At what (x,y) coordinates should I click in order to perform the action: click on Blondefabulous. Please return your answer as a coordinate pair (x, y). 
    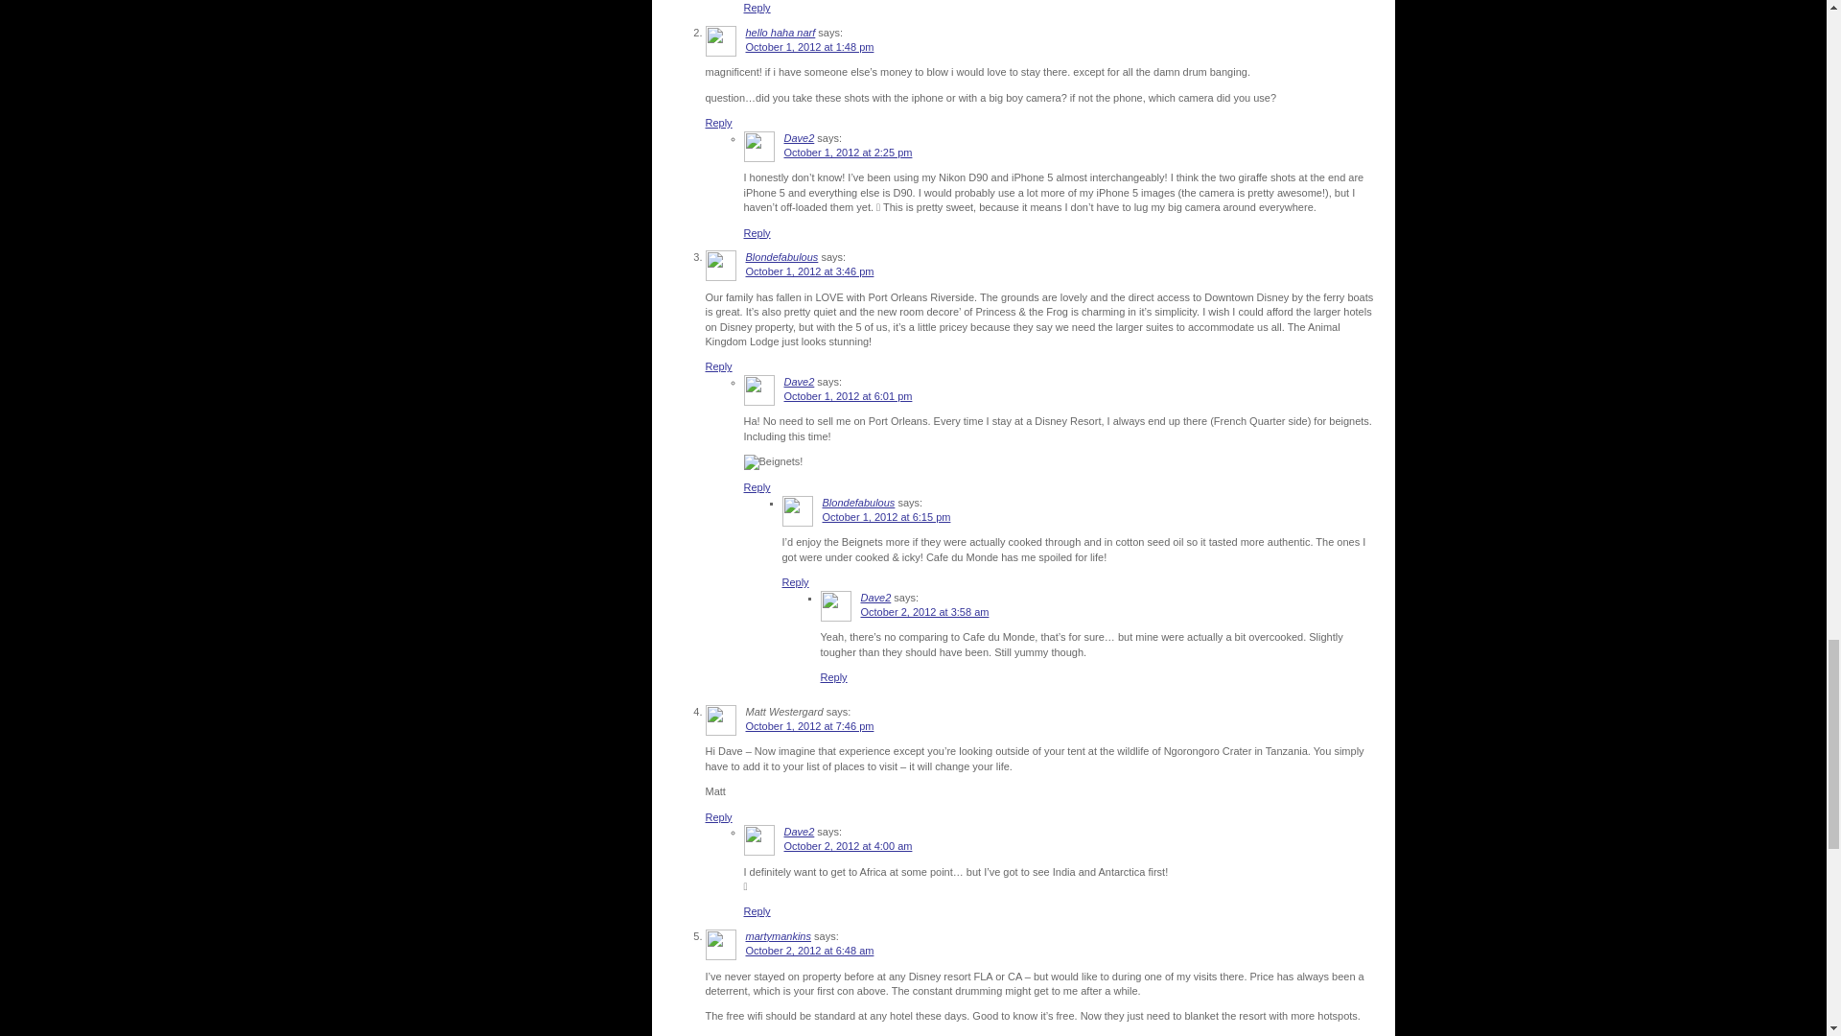
    Looking at the image, I should click on (859, 503).